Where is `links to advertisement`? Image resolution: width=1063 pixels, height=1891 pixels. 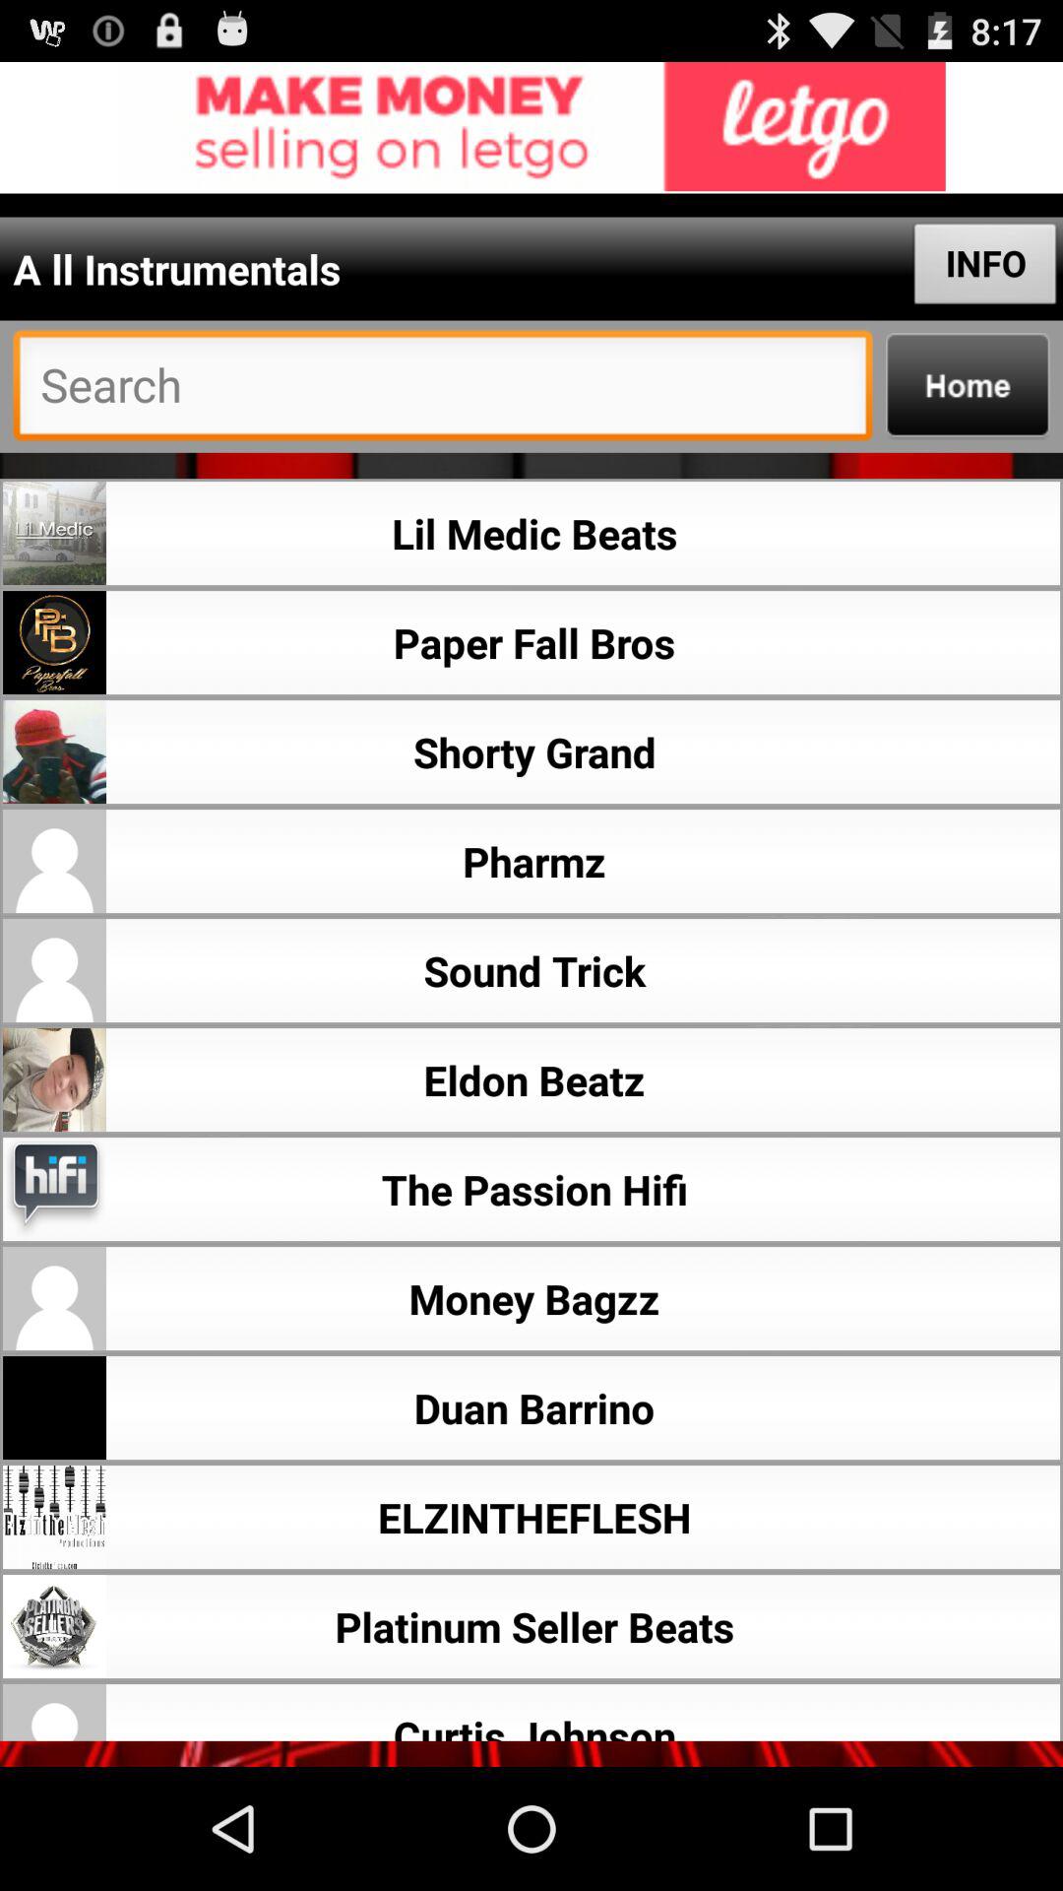 links to advertisement is located at coordinates (531, 128).